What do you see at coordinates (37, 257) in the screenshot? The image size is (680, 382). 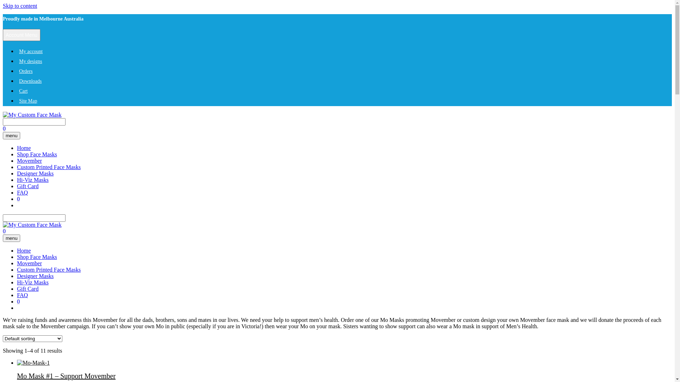 I see `Shop Face Masks` at bounding box center [37, 257].